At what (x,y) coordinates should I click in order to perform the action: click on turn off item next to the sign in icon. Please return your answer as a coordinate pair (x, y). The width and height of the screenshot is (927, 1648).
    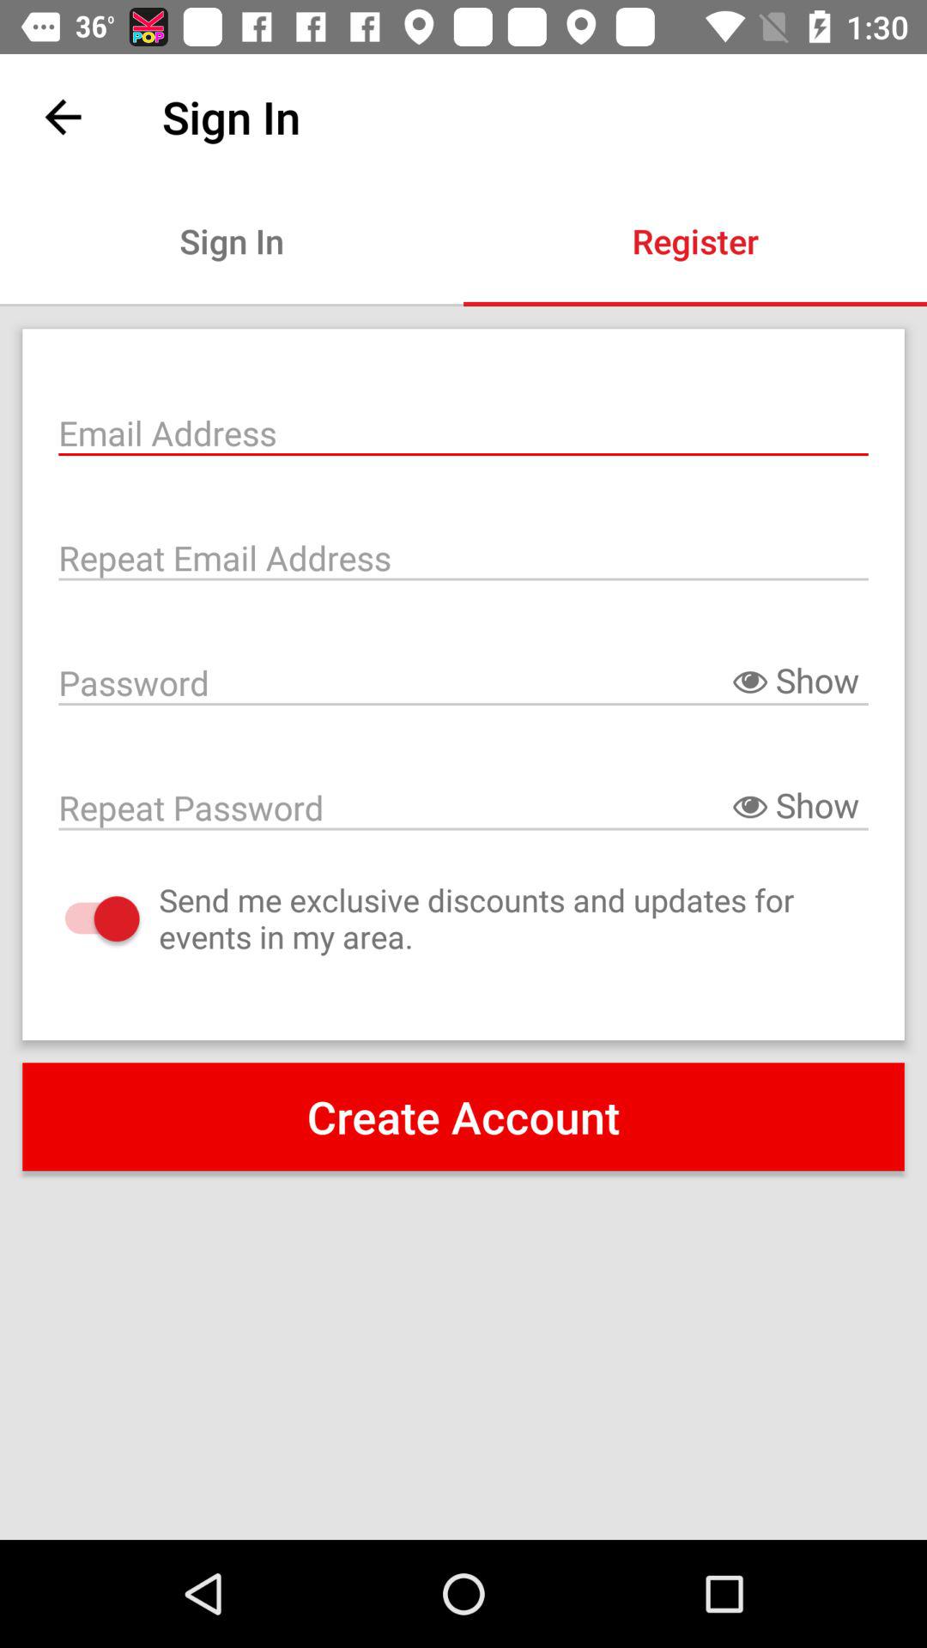
    Looking at the image, I should click on (695, 240).